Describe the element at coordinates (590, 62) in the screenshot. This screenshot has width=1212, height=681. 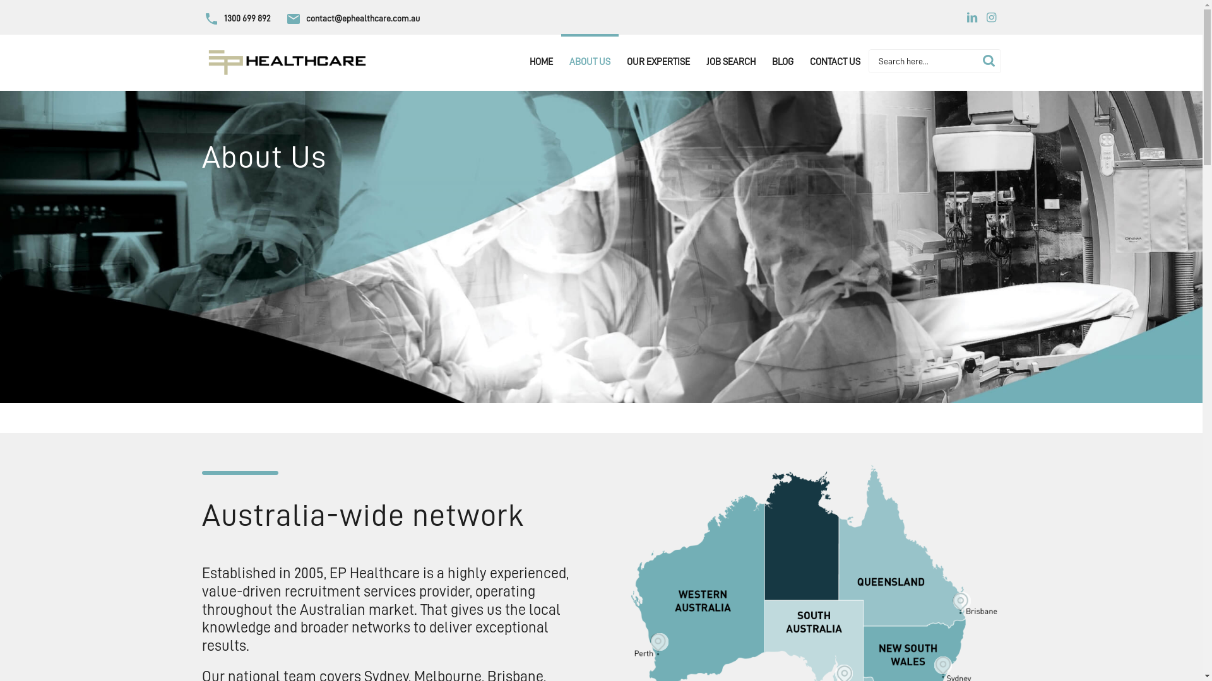
I see `ABOUT US` at that location.